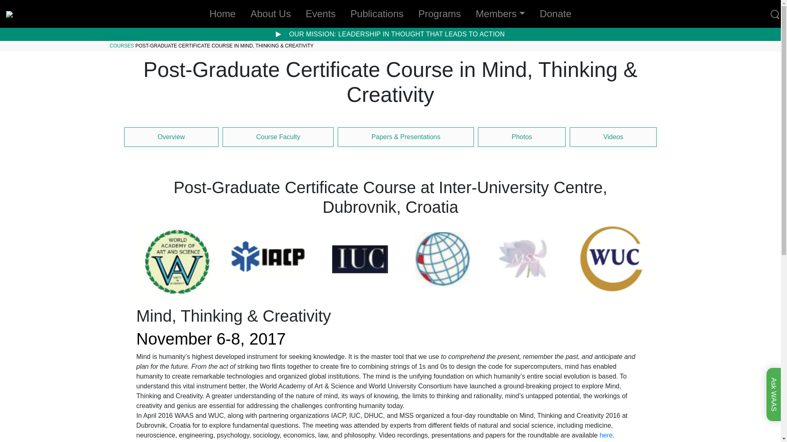 The image size is (787, 442). Describe the element at coordinates (613, 137) in the screenshot. I see `Videos` at that location.